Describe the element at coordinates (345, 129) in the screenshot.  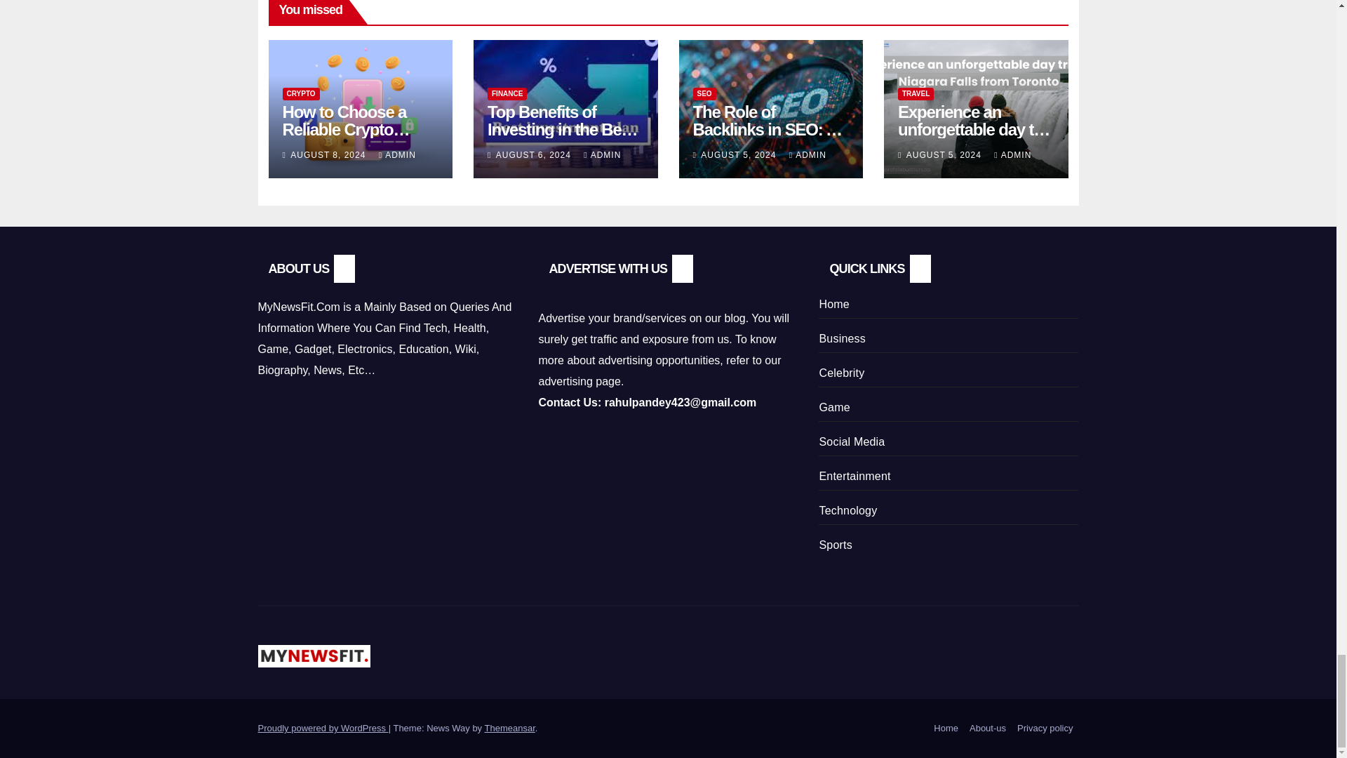
I see `Permalink to: How to Choose a Reliable Crypto Exchange` at that location.